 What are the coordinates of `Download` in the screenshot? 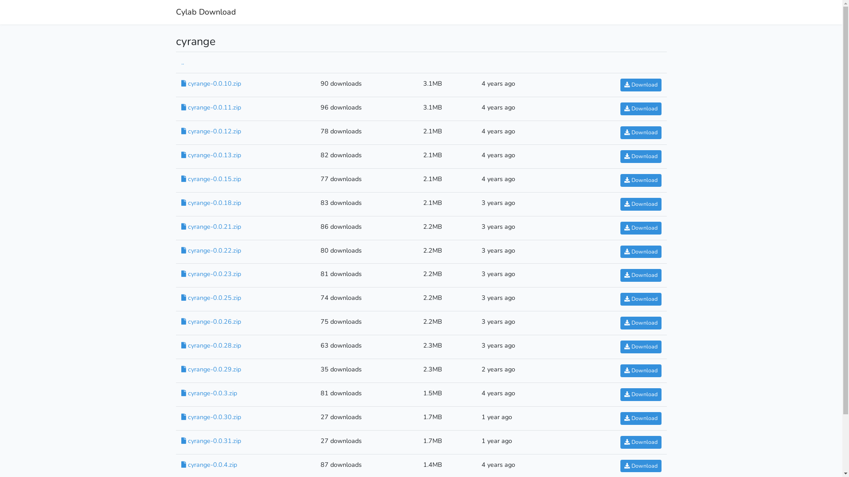 It's located at (640, 252).